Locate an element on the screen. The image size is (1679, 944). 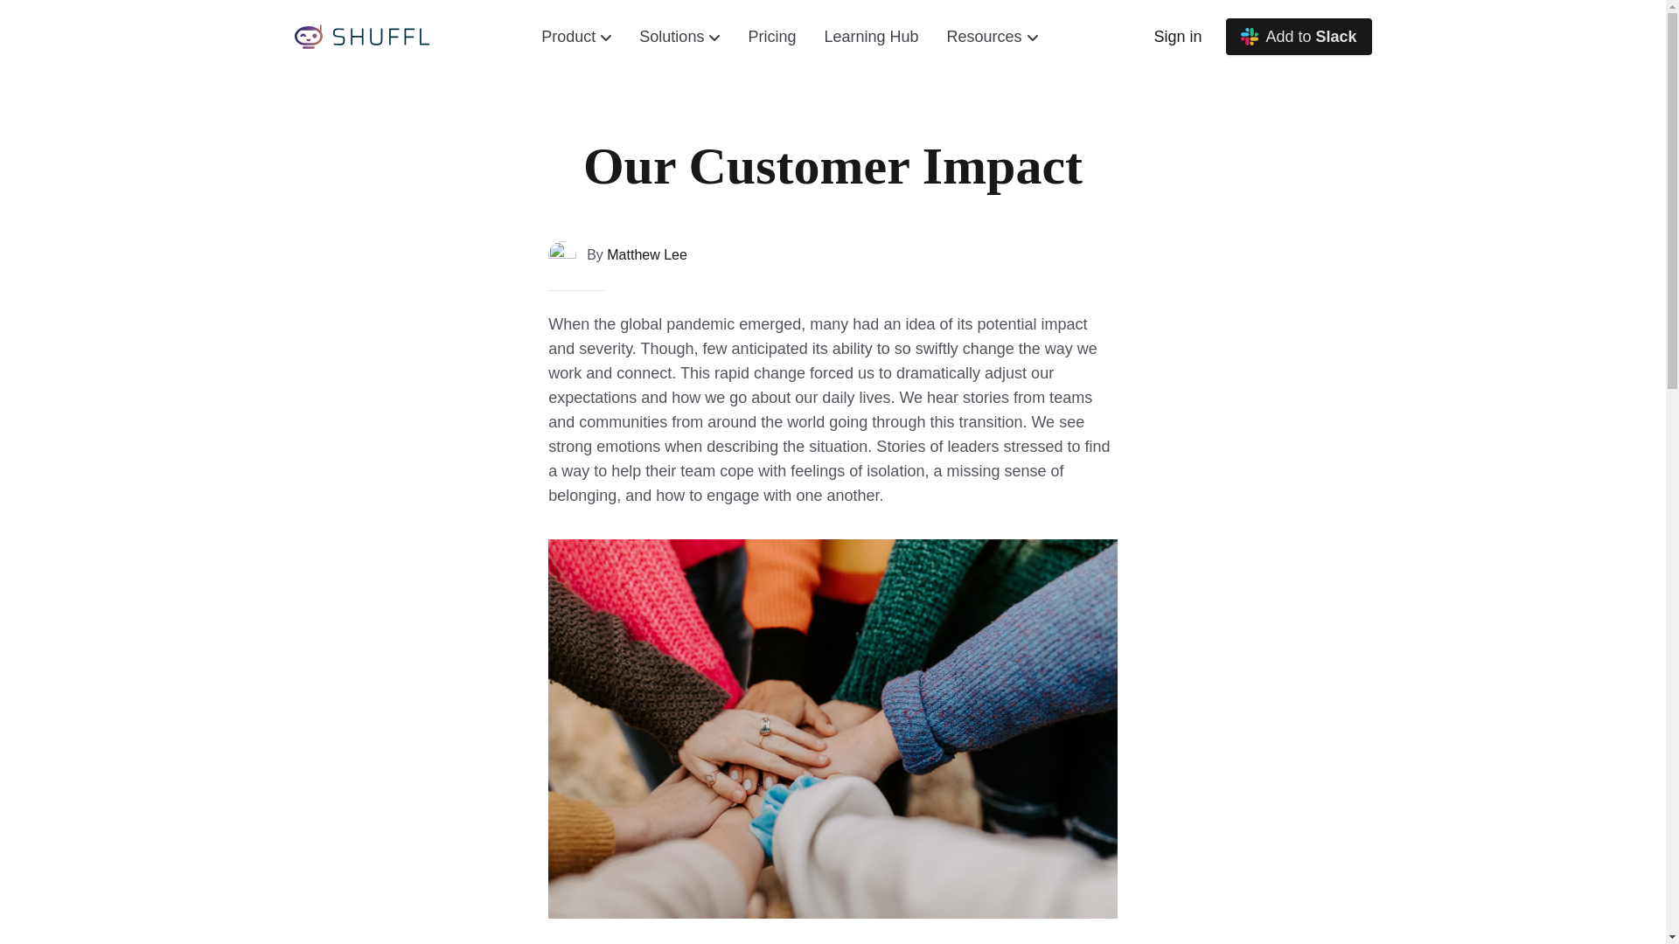
Learning Hub is located at coordinates (870, 37).